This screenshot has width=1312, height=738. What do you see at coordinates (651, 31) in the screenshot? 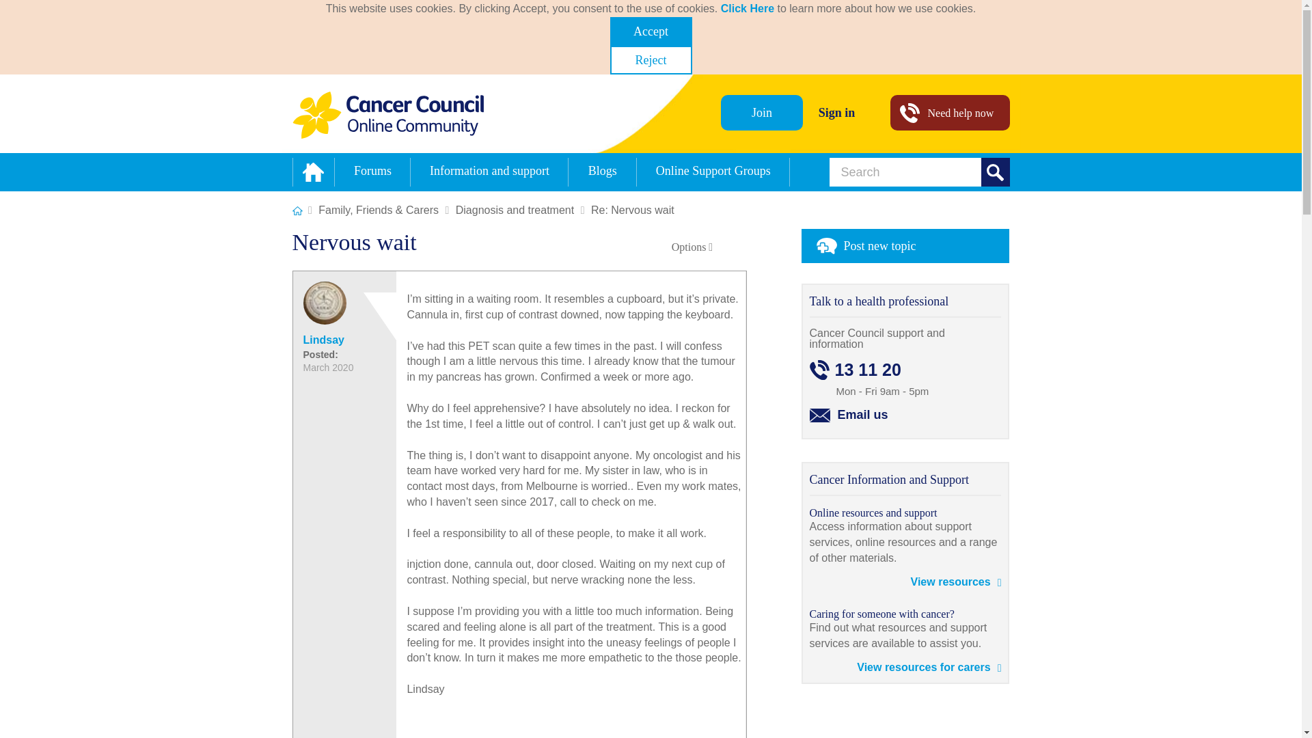
I see `Accept` at bounding box center [651, 31].